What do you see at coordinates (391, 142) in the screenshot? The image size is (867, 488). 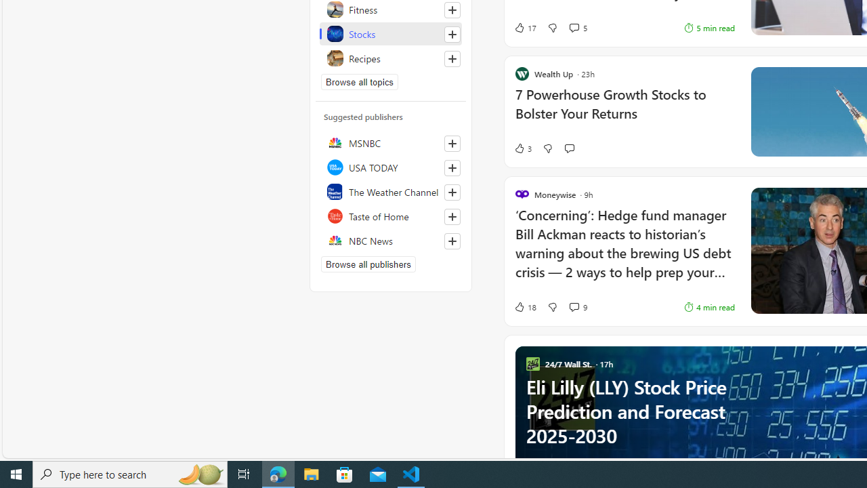 I see `MSNBC` at bounding box center [391, 142].